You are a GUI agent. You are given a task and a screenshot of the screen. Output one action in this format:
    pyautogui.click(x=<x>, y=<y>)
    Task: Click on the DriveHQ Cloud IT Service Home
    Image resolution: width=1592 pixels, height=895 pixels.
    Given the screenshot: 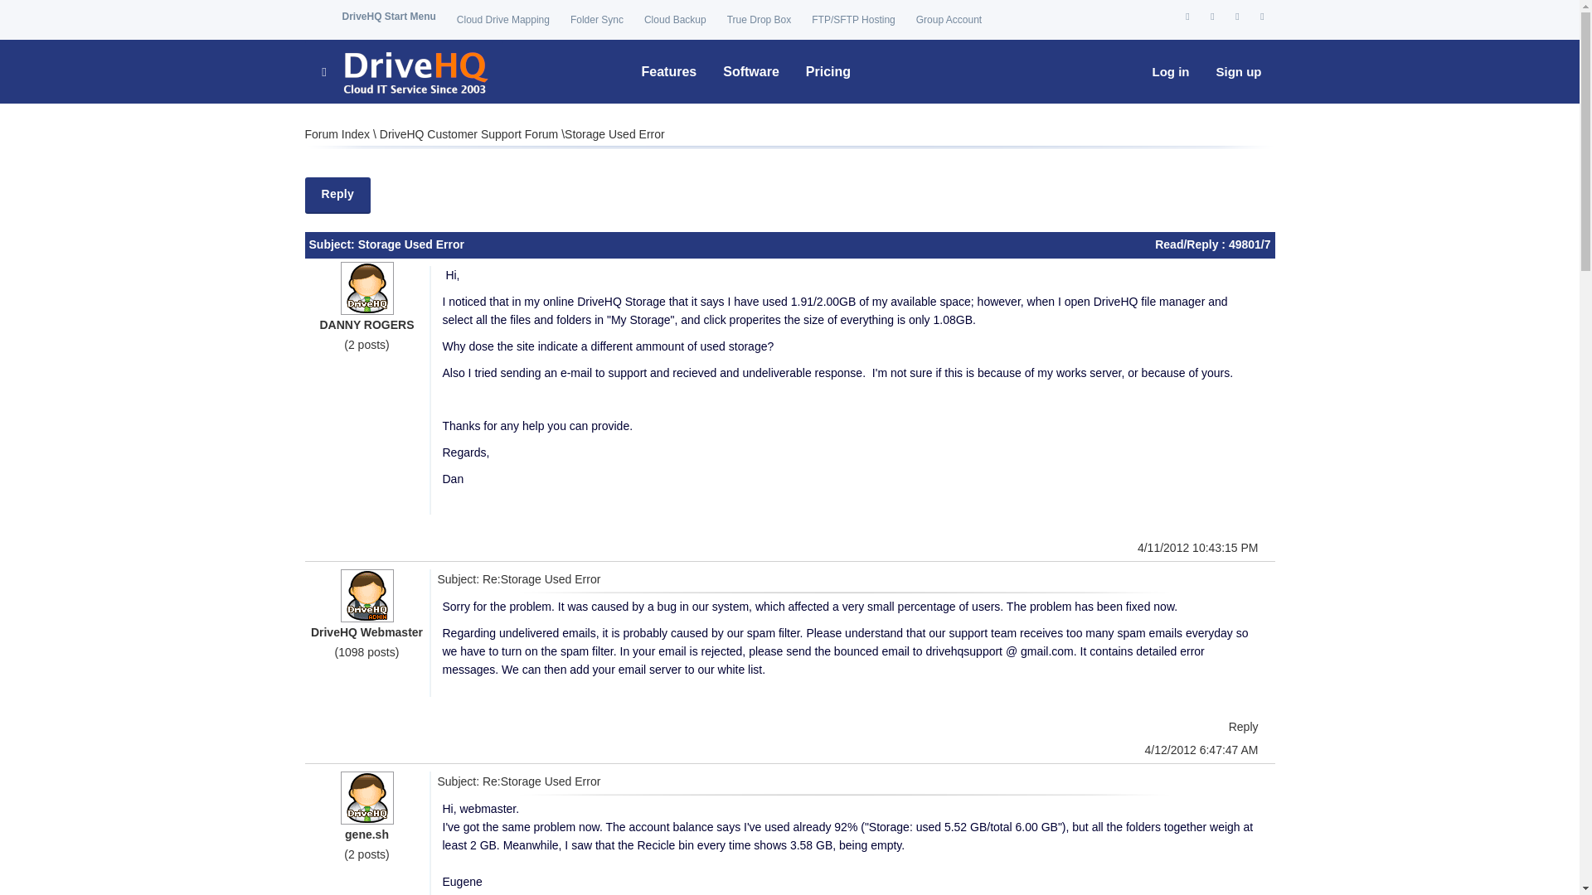 What is the action you would take?
    pyautogui.click(x=404, y=71)
    